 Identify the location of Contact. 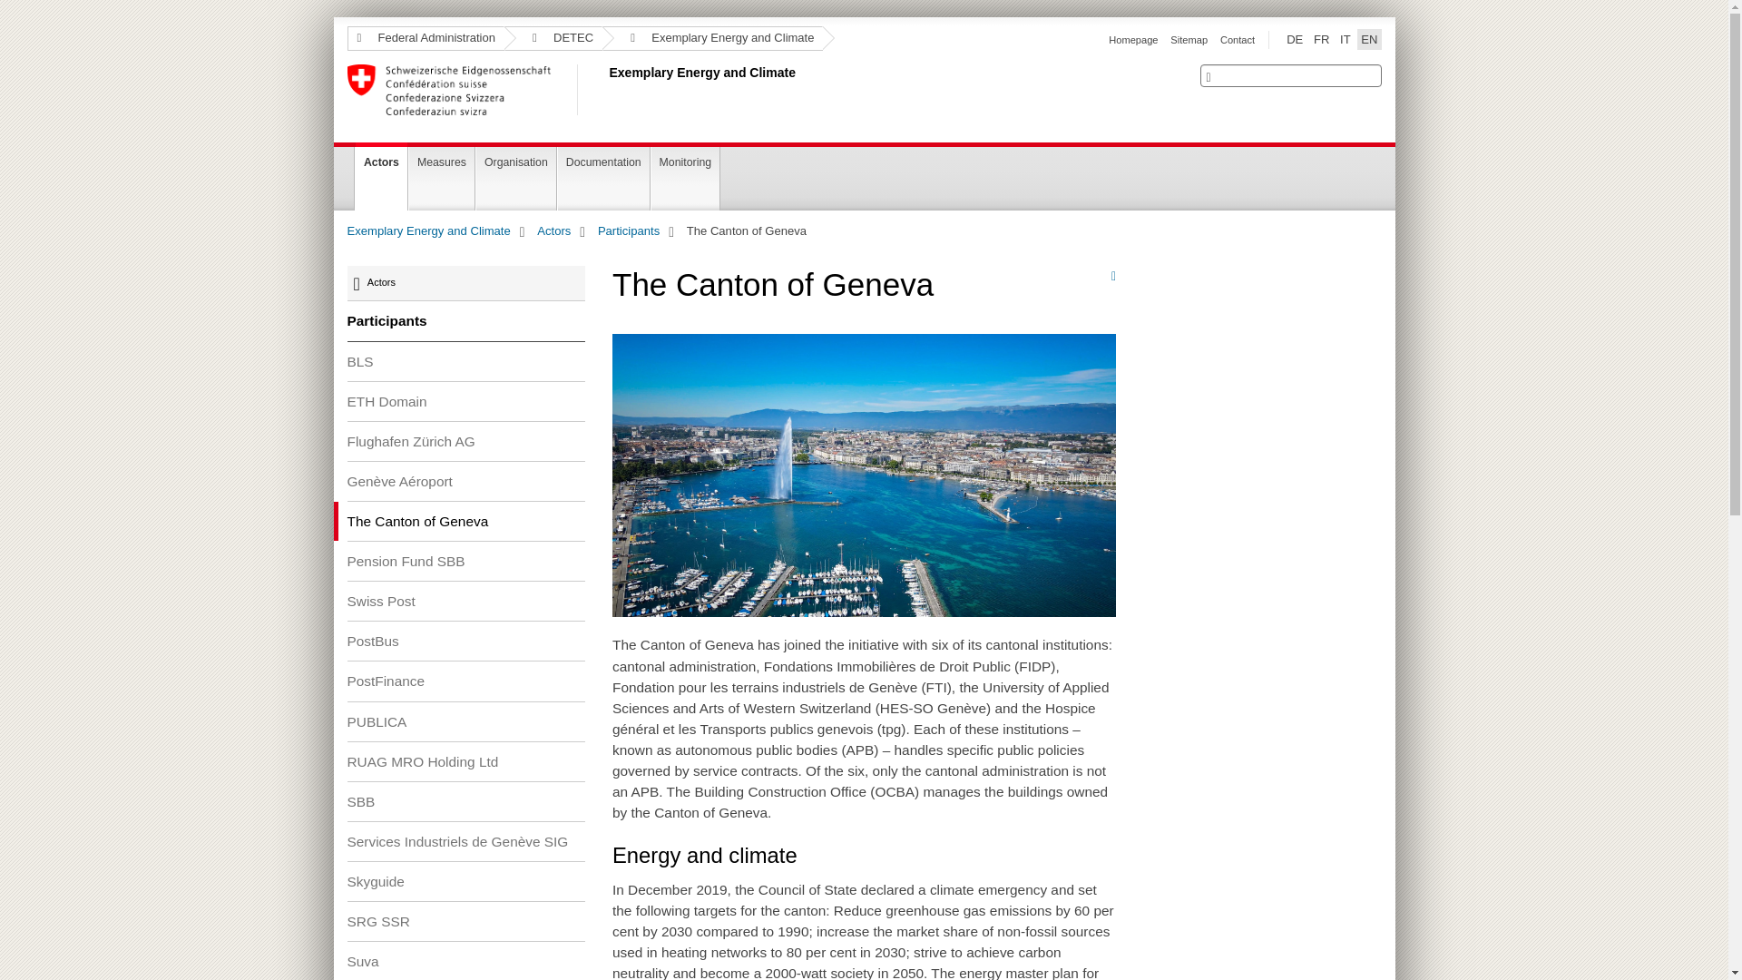
(1238, 39).